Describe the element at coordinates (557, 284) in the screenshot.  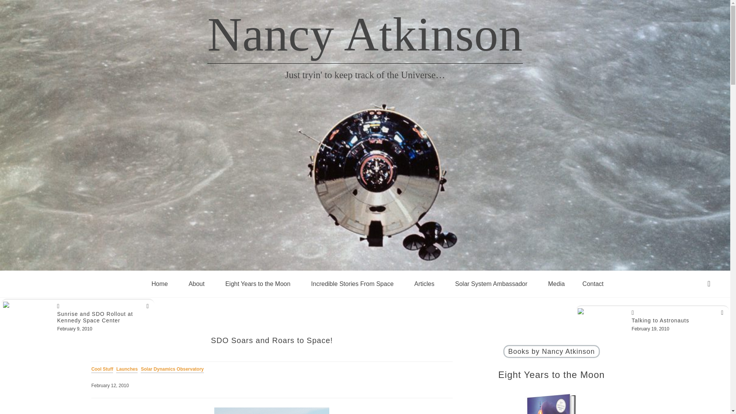
I see `Media` at that location.